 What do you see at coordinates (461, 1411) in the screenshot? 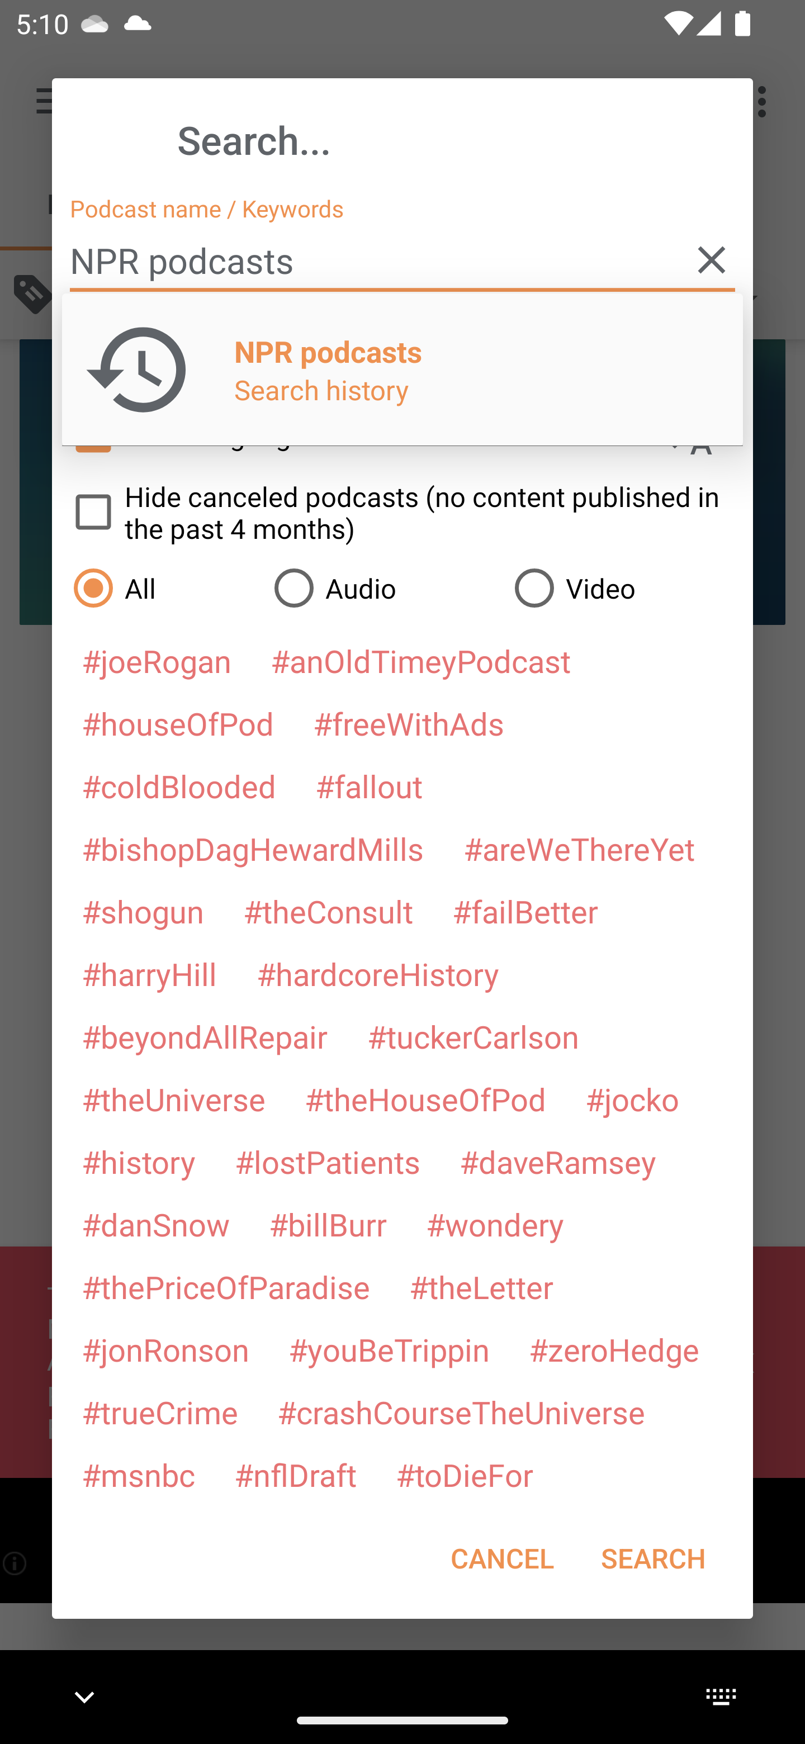
I see `#crashCourseTheUniverse` at bounding box center [461, 1411].